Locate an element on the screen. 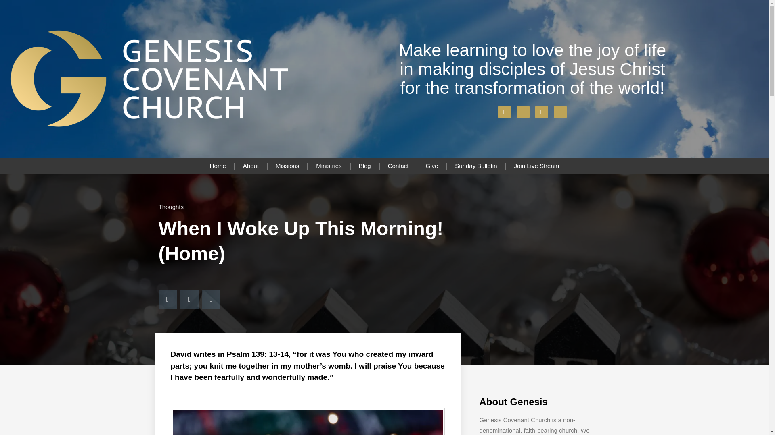  Home is located at coordinates (218, 166).